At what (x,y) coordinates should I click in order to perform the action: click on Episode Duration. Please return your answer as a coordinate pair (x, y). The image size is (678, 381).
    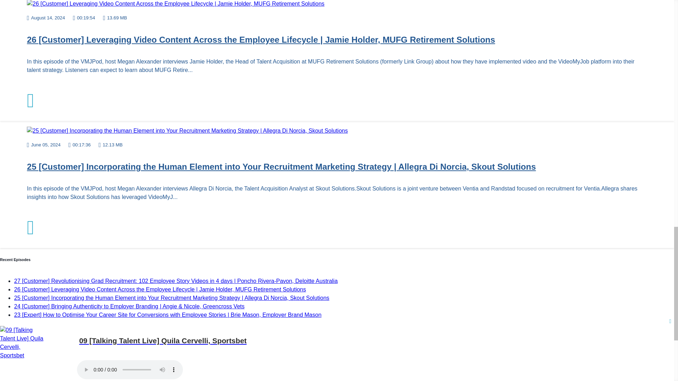
    Looking at the image, I should click on (79, 145).